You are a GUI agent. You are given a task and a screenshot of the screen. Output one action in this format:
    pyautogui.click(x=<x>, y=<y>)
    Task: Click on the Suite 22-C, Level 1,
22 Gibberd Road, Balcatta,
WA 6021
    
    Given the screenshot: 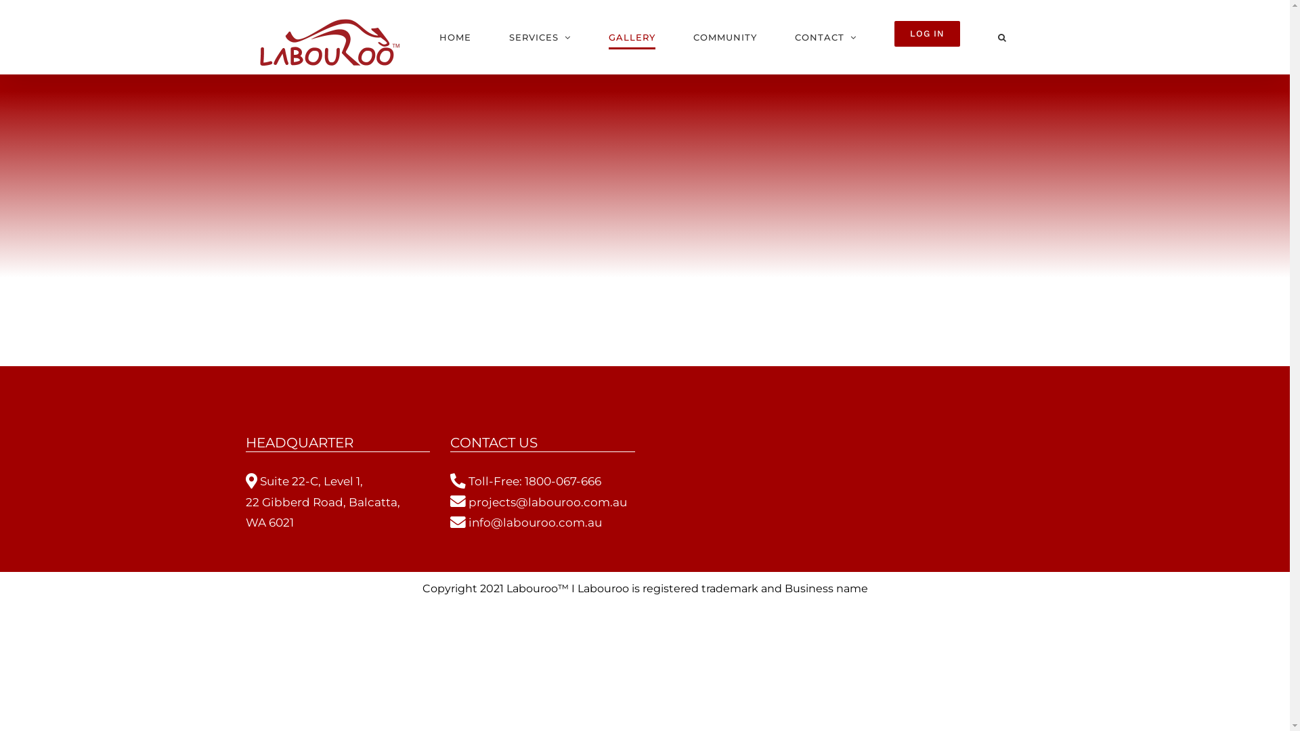 What is the action you would take?
    pyautogui.click(x=322, y=502)
    